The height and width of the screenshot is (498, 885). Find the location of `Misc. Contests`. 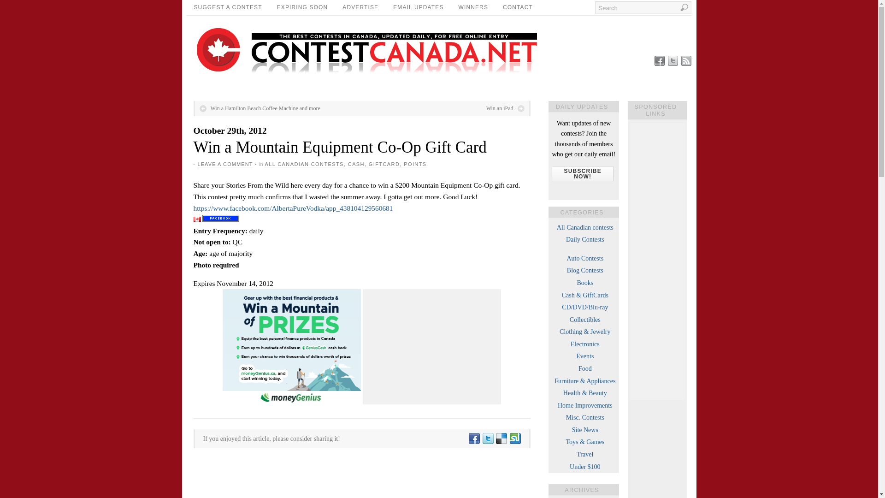

Misc. Contests is located at coordinates (585, 417).